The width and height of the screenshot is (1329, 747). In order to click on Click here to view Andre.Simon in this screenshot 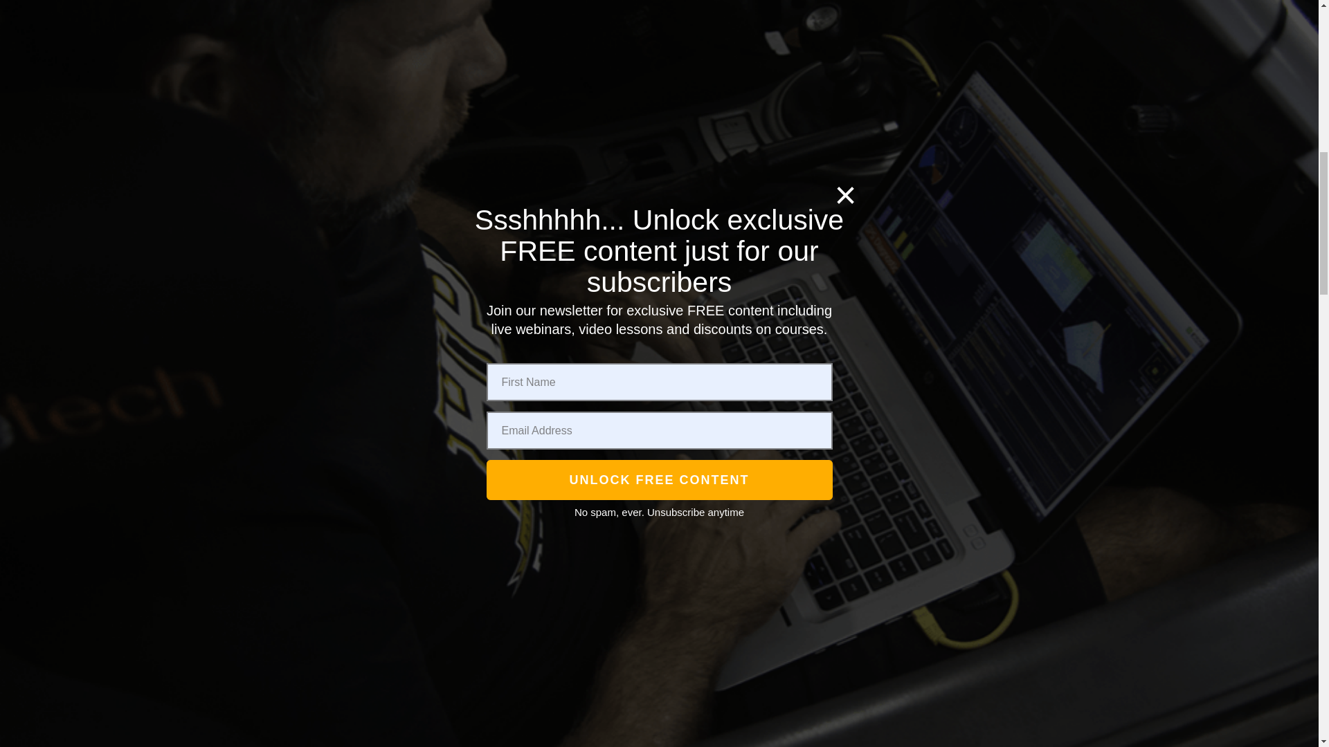, I will do `click(324, 407)`.